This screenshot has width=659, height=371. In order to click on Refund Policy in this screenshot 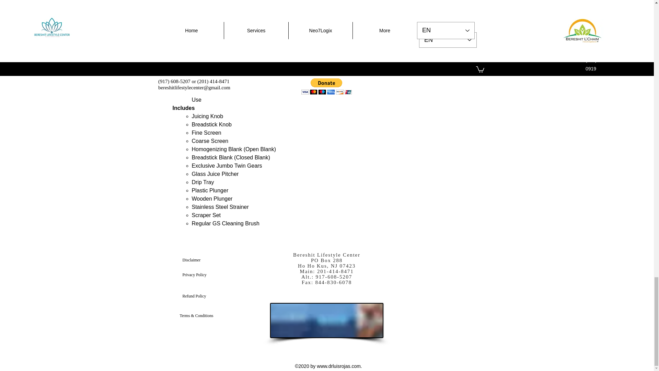, I will do `click(207, 296)`.